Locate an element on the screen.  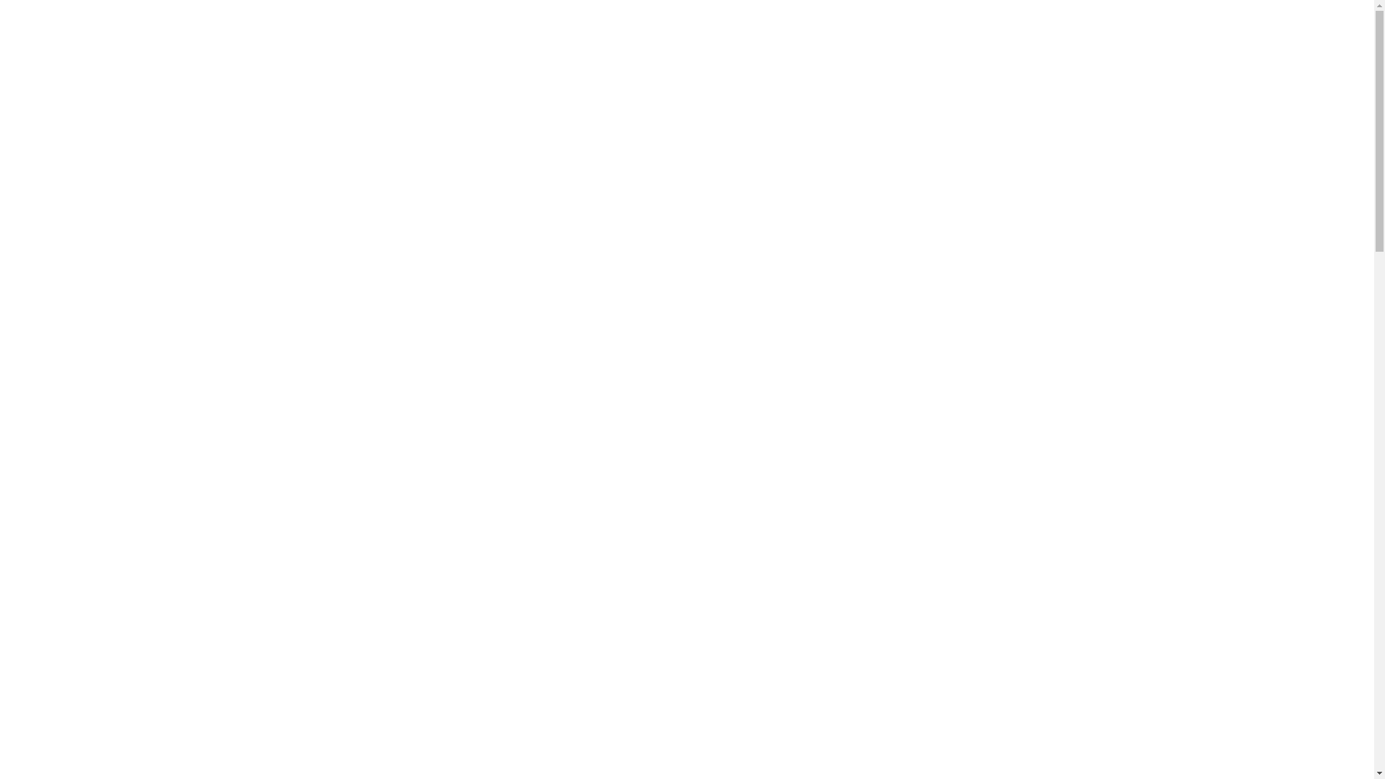
Community Centers is located at coordinates (356, 160).